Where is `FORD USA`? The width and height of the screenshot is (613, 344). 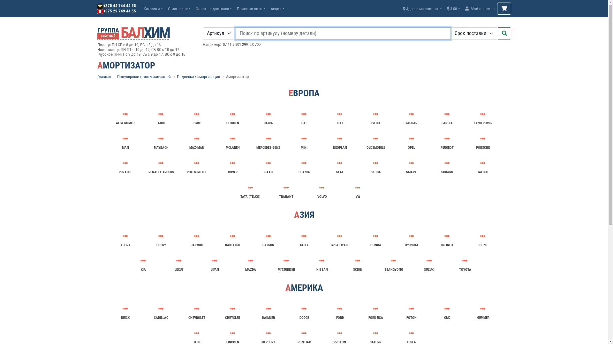
FORD USA is located at coordinates (375, 311).